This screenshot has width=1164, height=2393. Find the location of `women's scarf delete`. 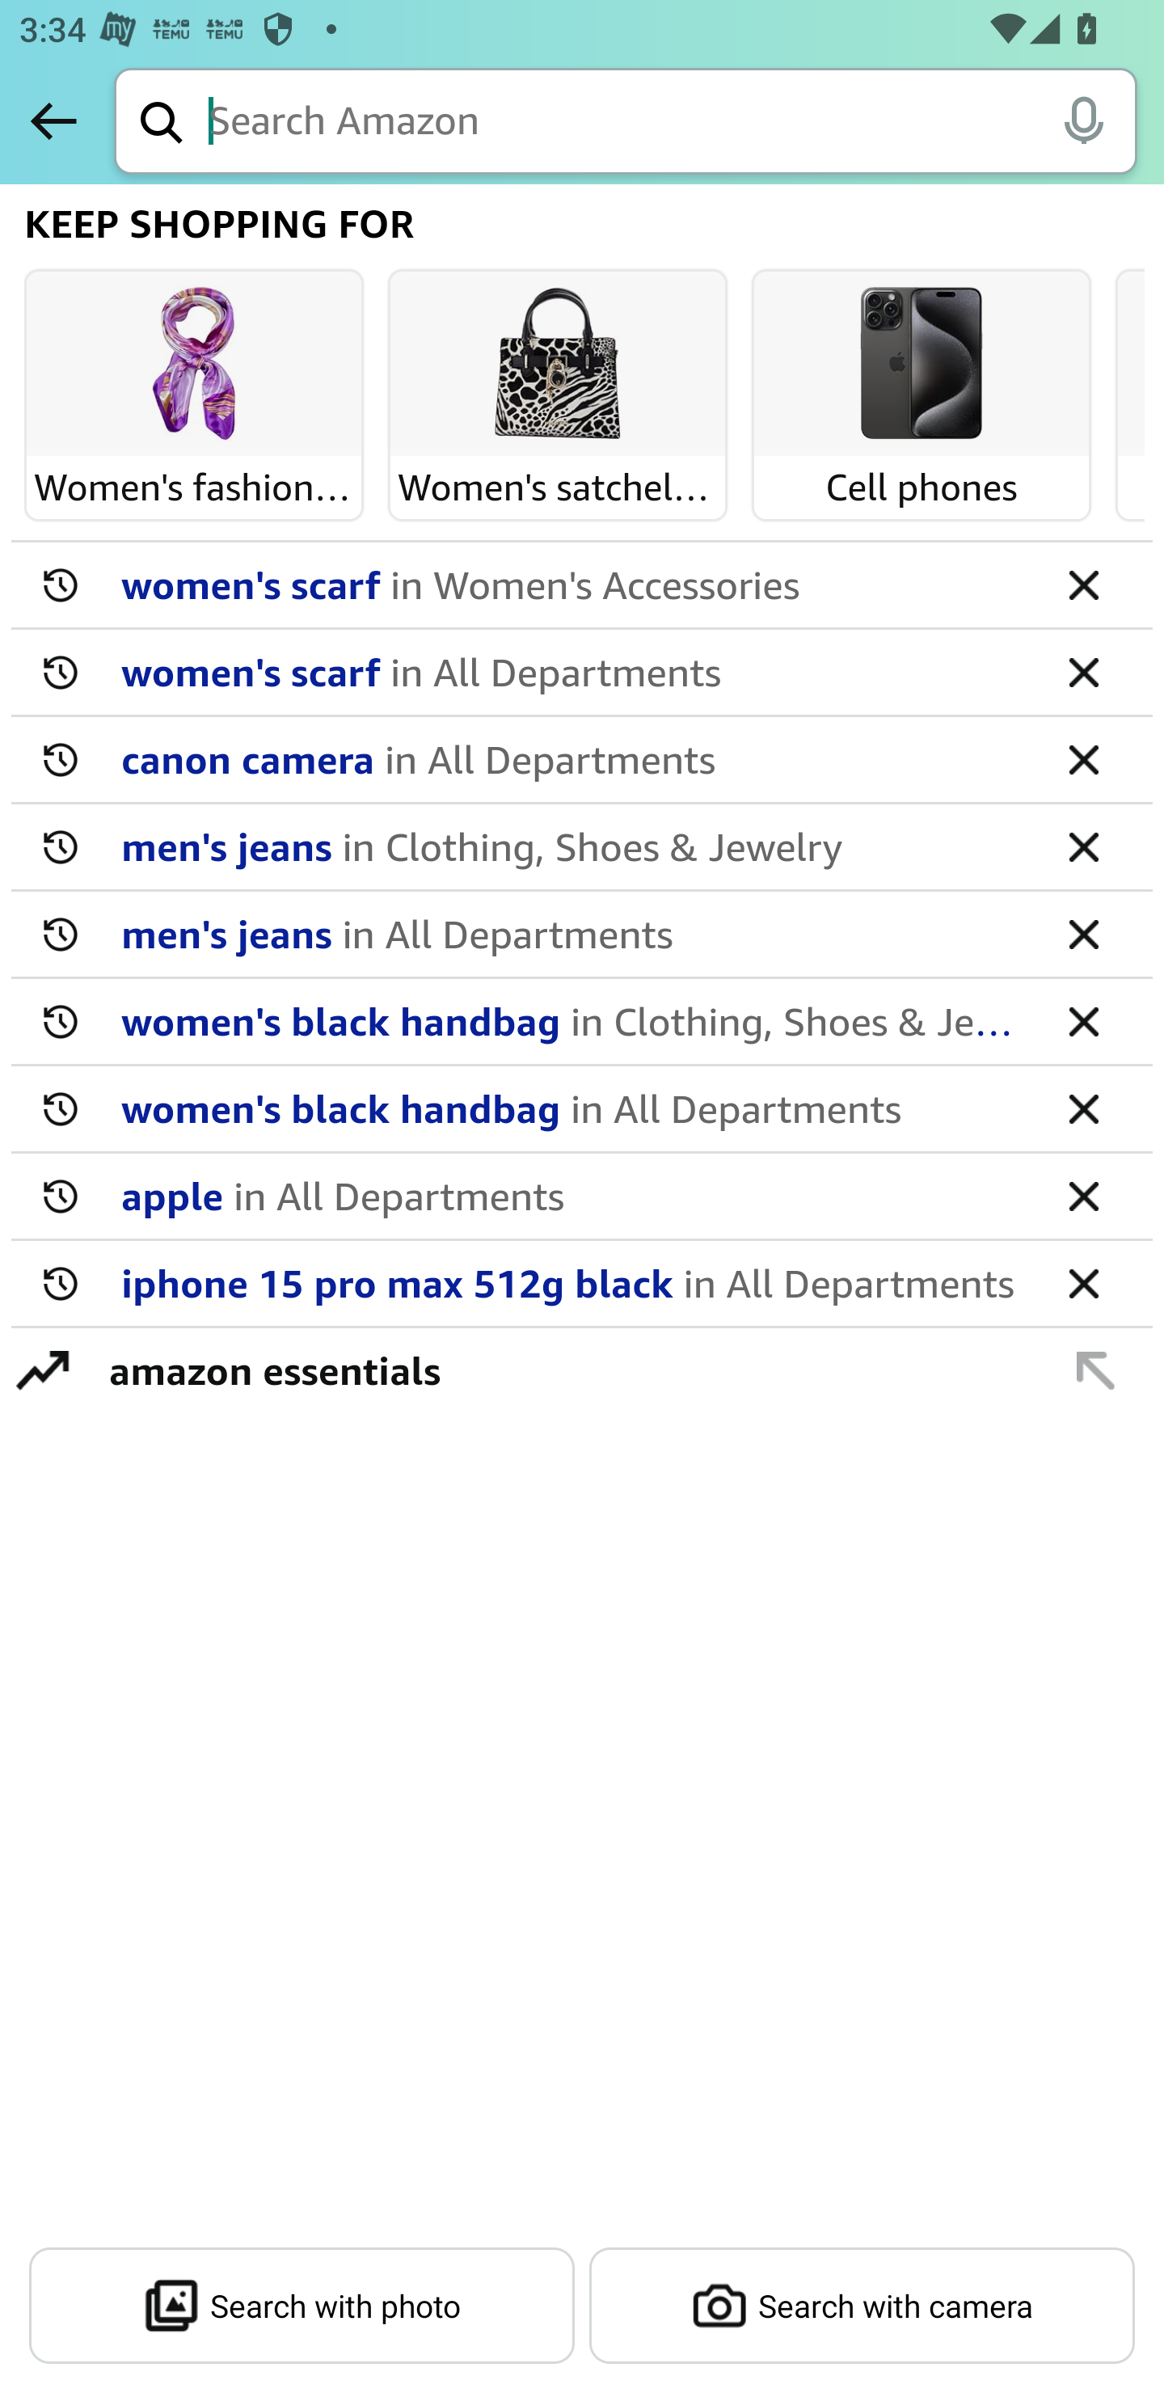

women's scarf delete is located at coordinates (582, 585).